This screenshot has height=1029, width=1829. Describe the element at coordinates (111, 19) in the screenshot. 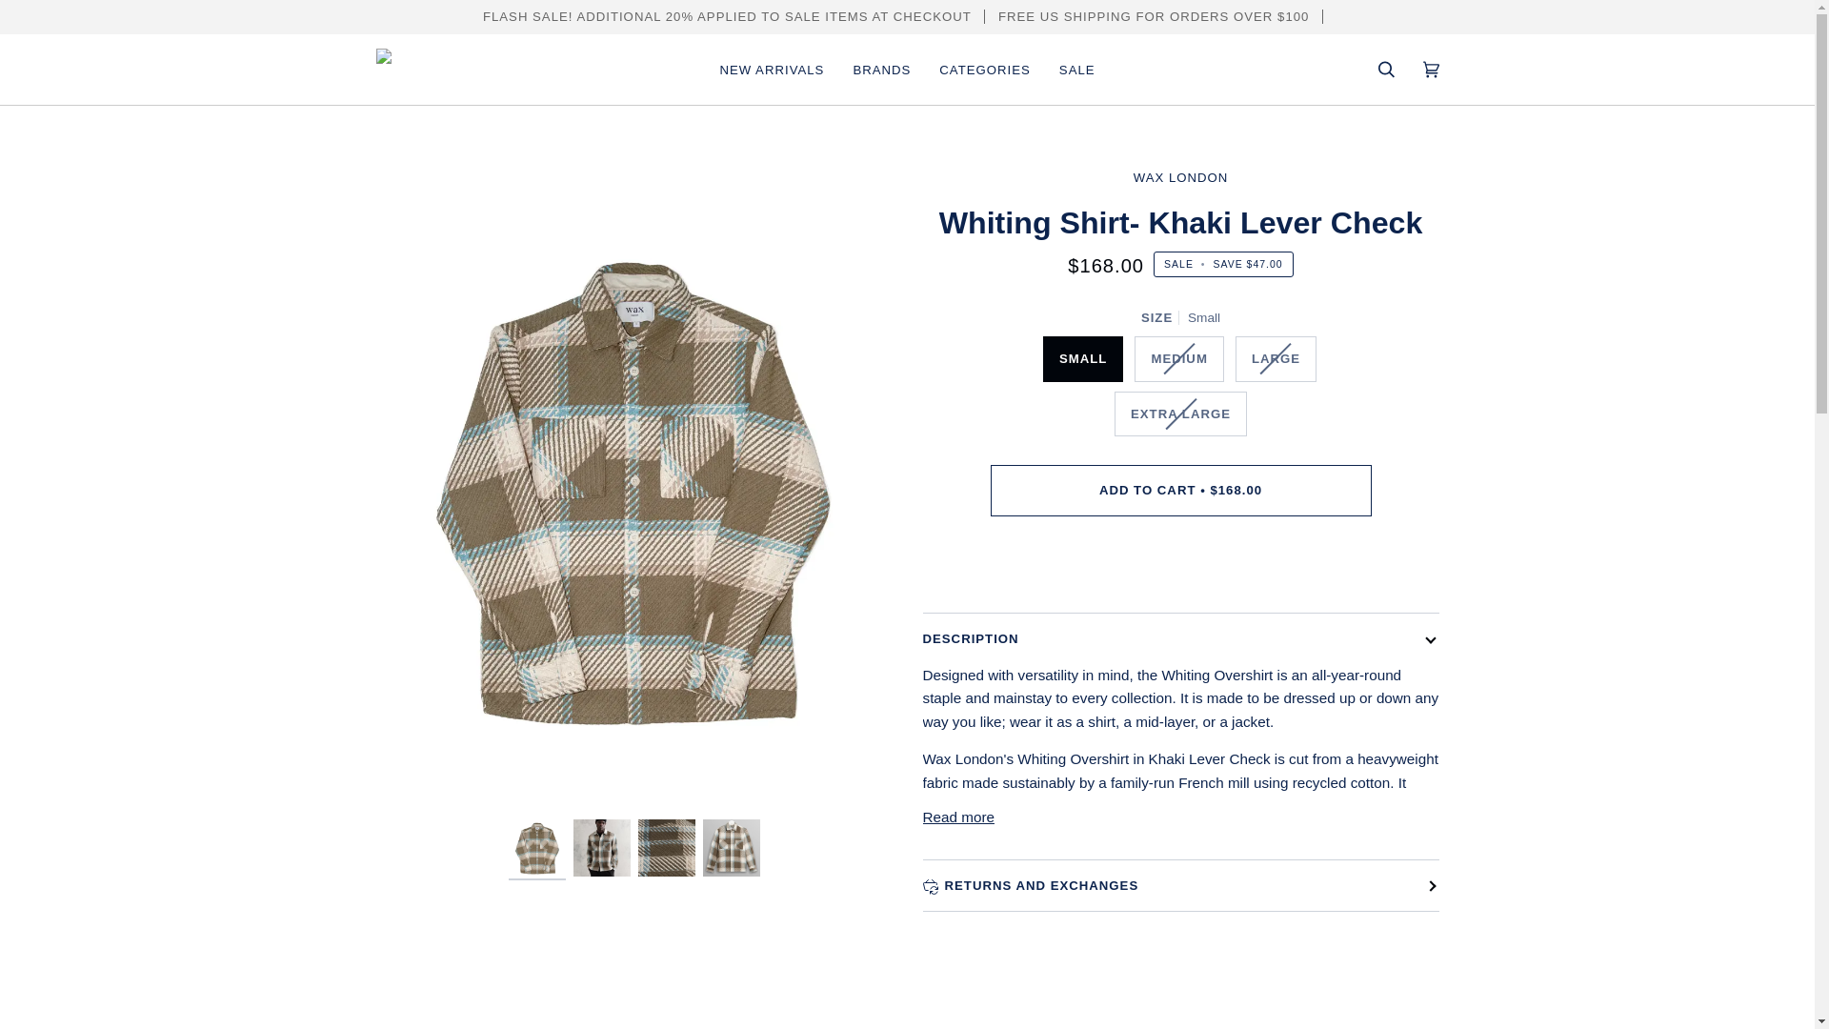

I see `Eames NW on Pinterest` at that location.